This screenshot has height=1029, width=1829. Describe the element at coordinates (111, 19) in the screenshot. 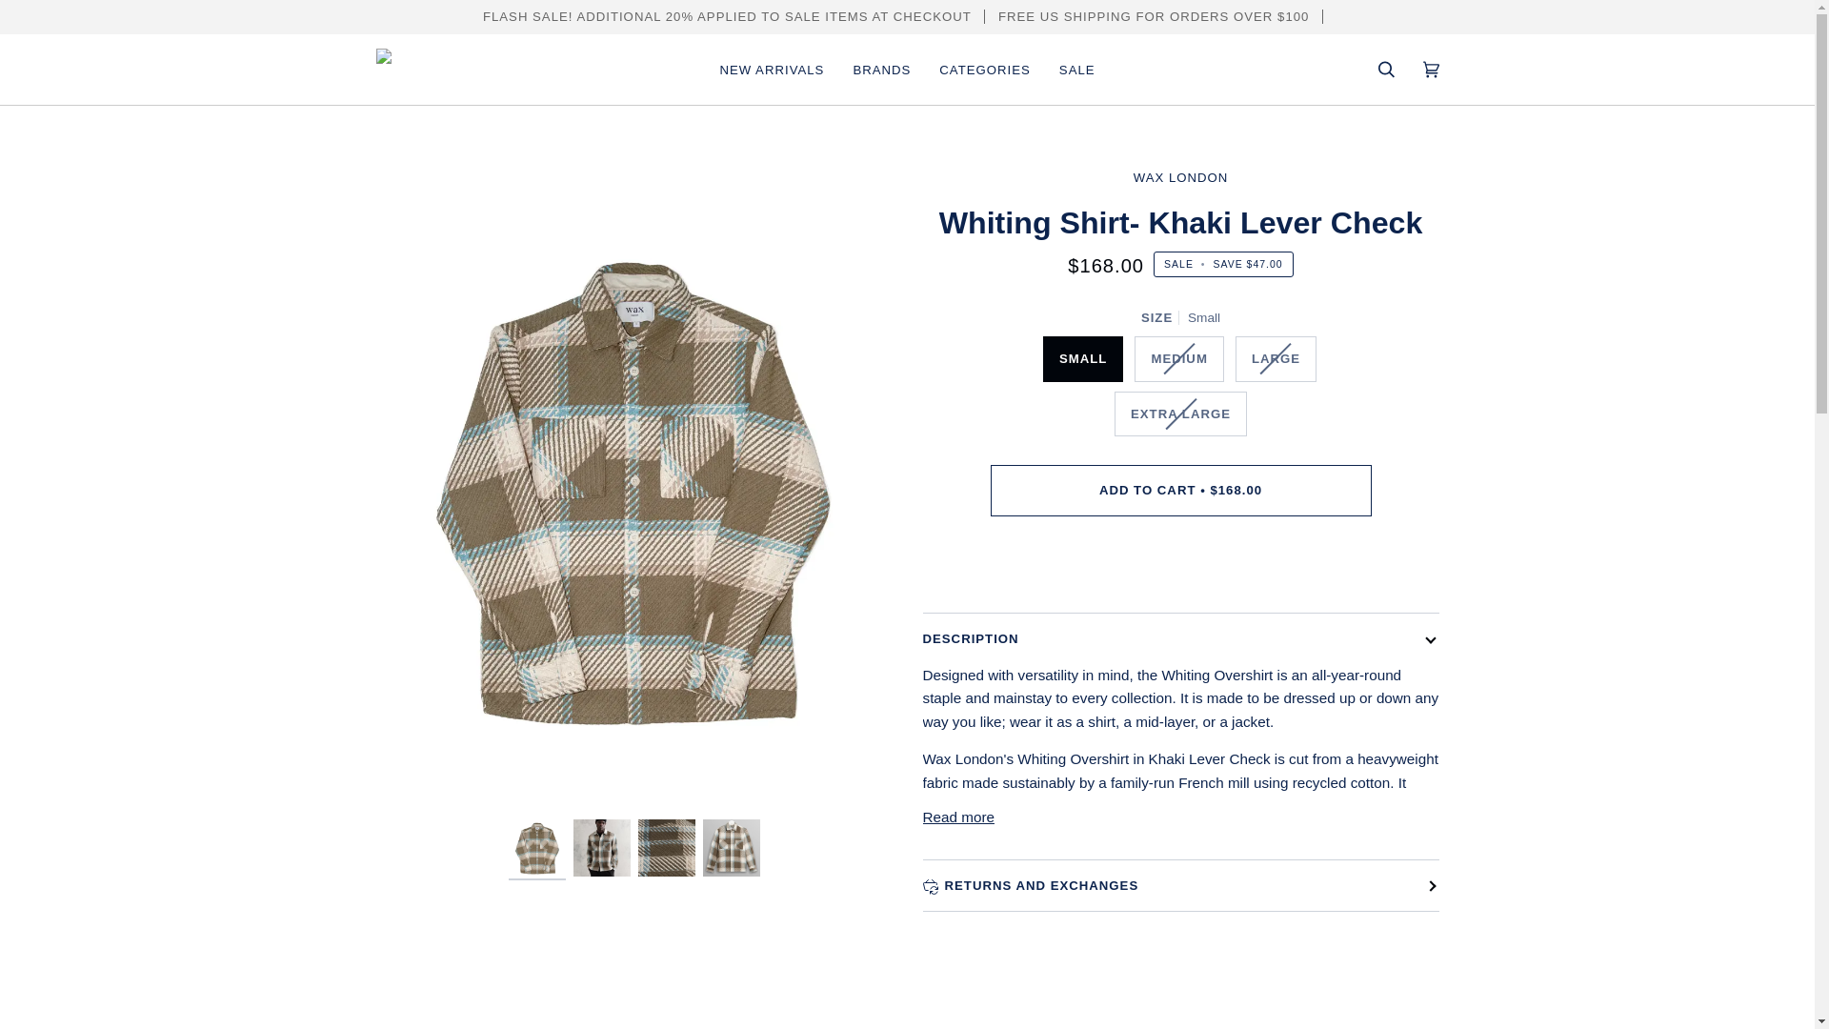

I see `Eames NW on Pinterest` at that location.